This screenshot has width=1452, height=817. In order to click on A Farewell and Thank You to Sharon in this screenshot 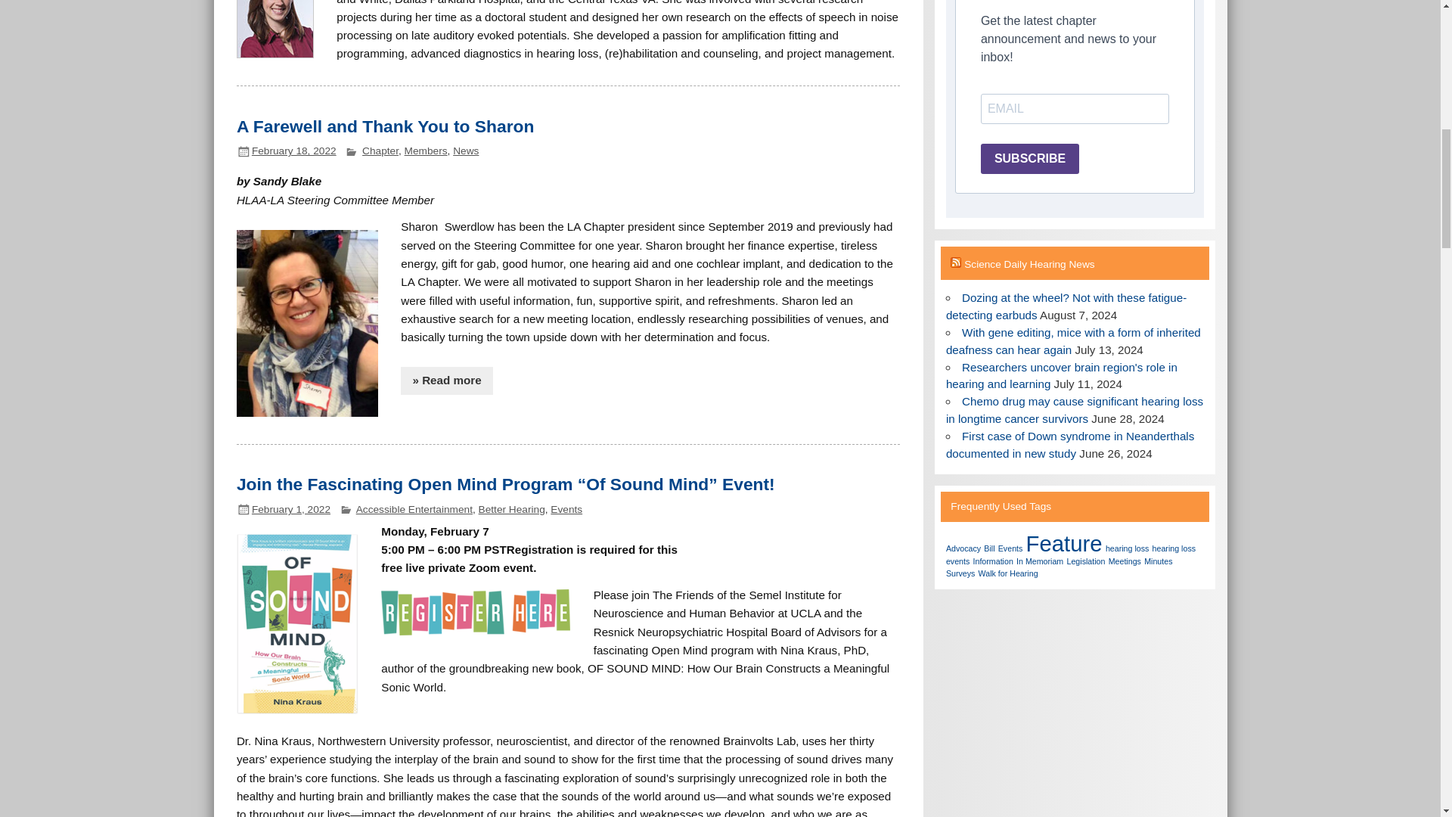, I will do `click(385, 126)`.